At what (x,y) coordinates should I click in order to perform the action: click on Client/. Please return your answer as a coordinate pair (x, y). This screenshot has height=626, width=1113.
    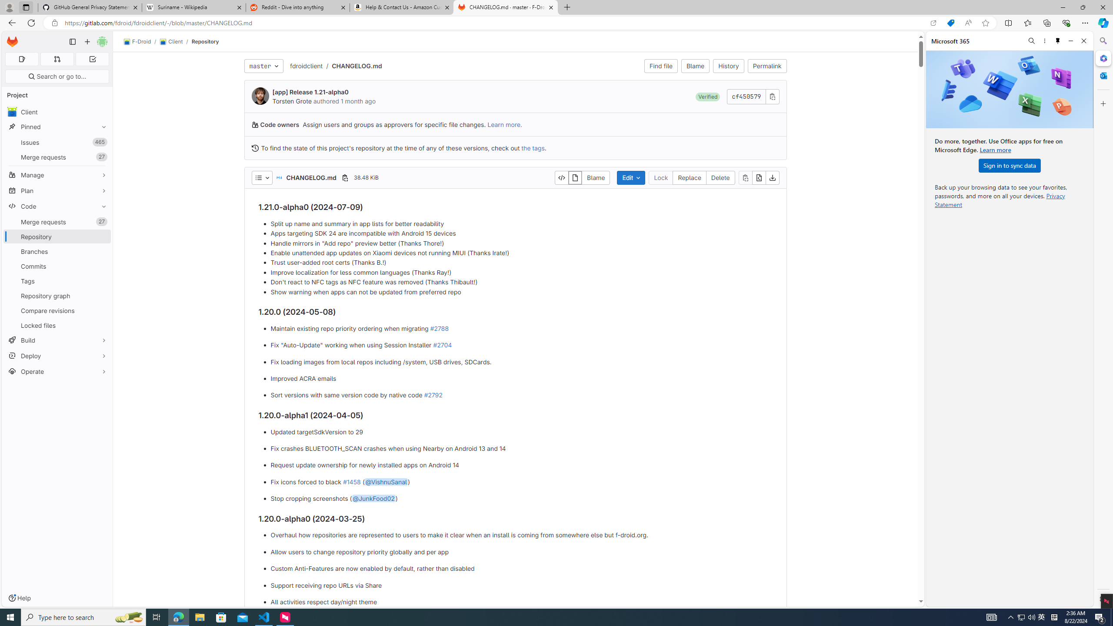
    Looking at the image, I should click on (175, 42).